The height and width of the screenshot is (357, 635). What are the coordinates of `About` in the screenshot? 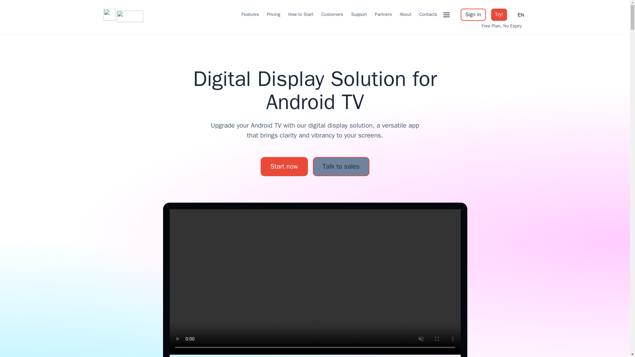 It's located at (405, 14).